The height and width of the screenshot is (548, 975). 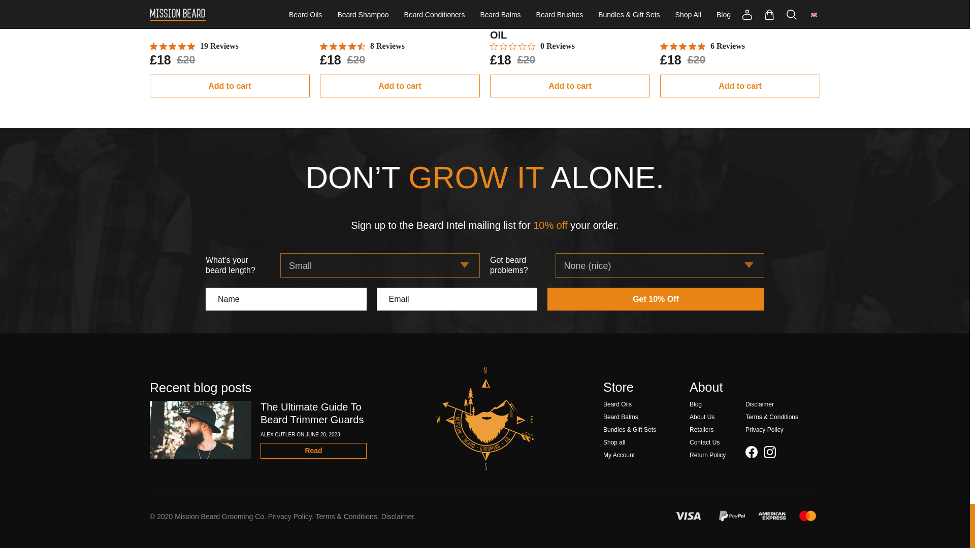 I want to click on 8 Reviews, so click(x=362, y=46).